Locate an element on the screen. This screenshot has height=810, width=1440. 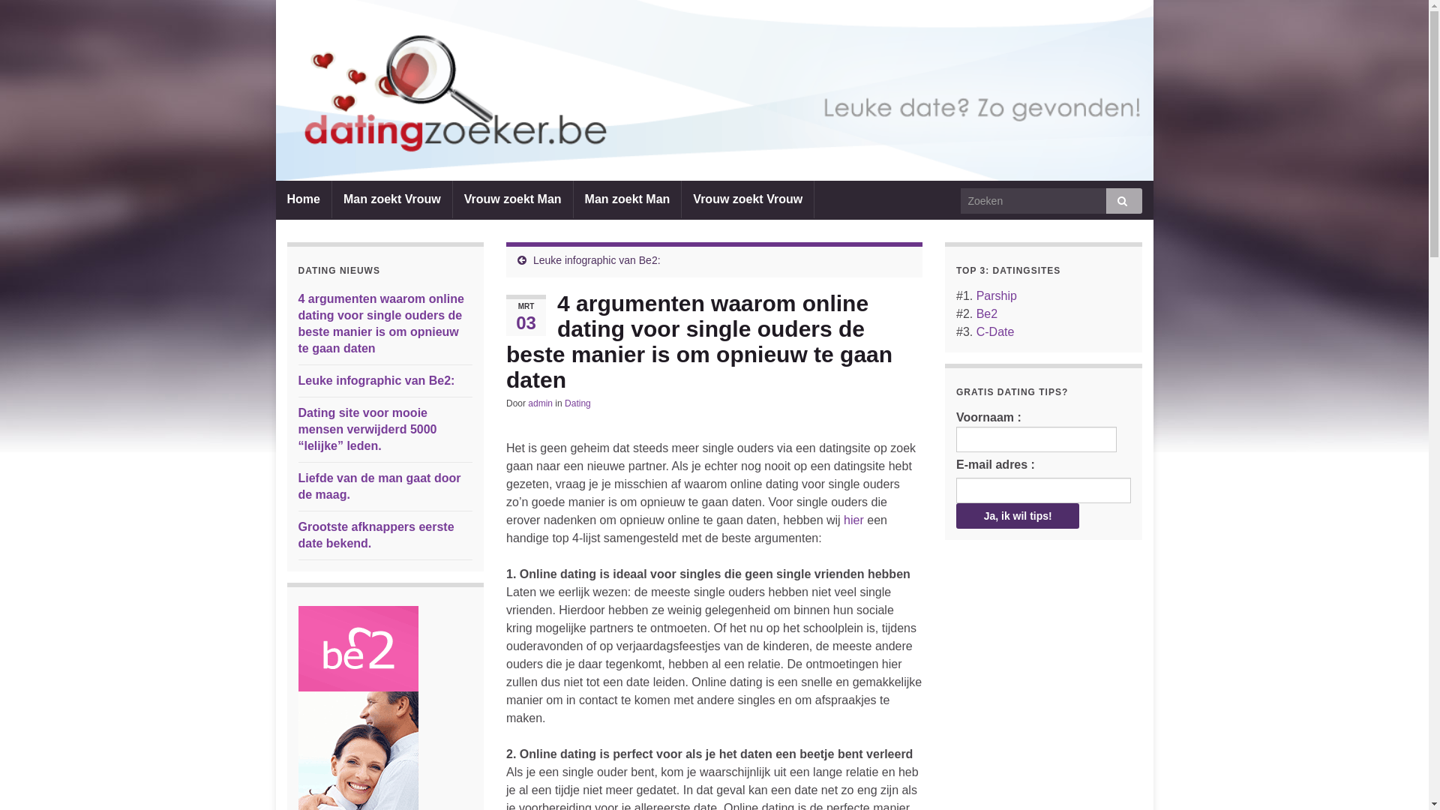
Parship is located at coordinates (997, 295).